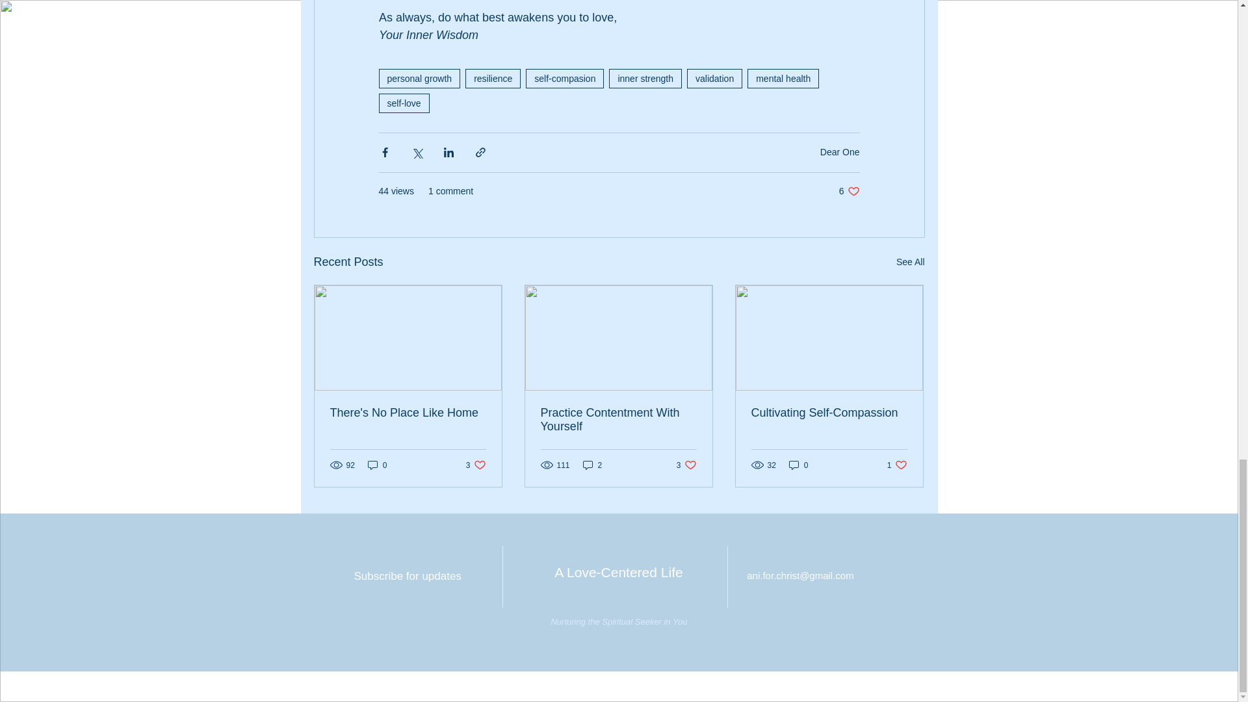 This screenshot has width=1248, height=702. What do you see at coordinates (645, 78) in the screenshot?
I see `2` at bounding box center [645, 78].